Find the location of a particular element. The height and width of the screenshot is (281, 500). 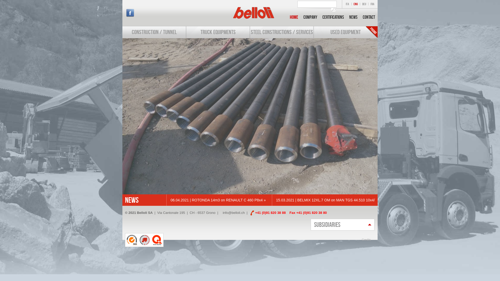

CONSTRUCTION / TUNNEL is located at coordinates (154, 32).